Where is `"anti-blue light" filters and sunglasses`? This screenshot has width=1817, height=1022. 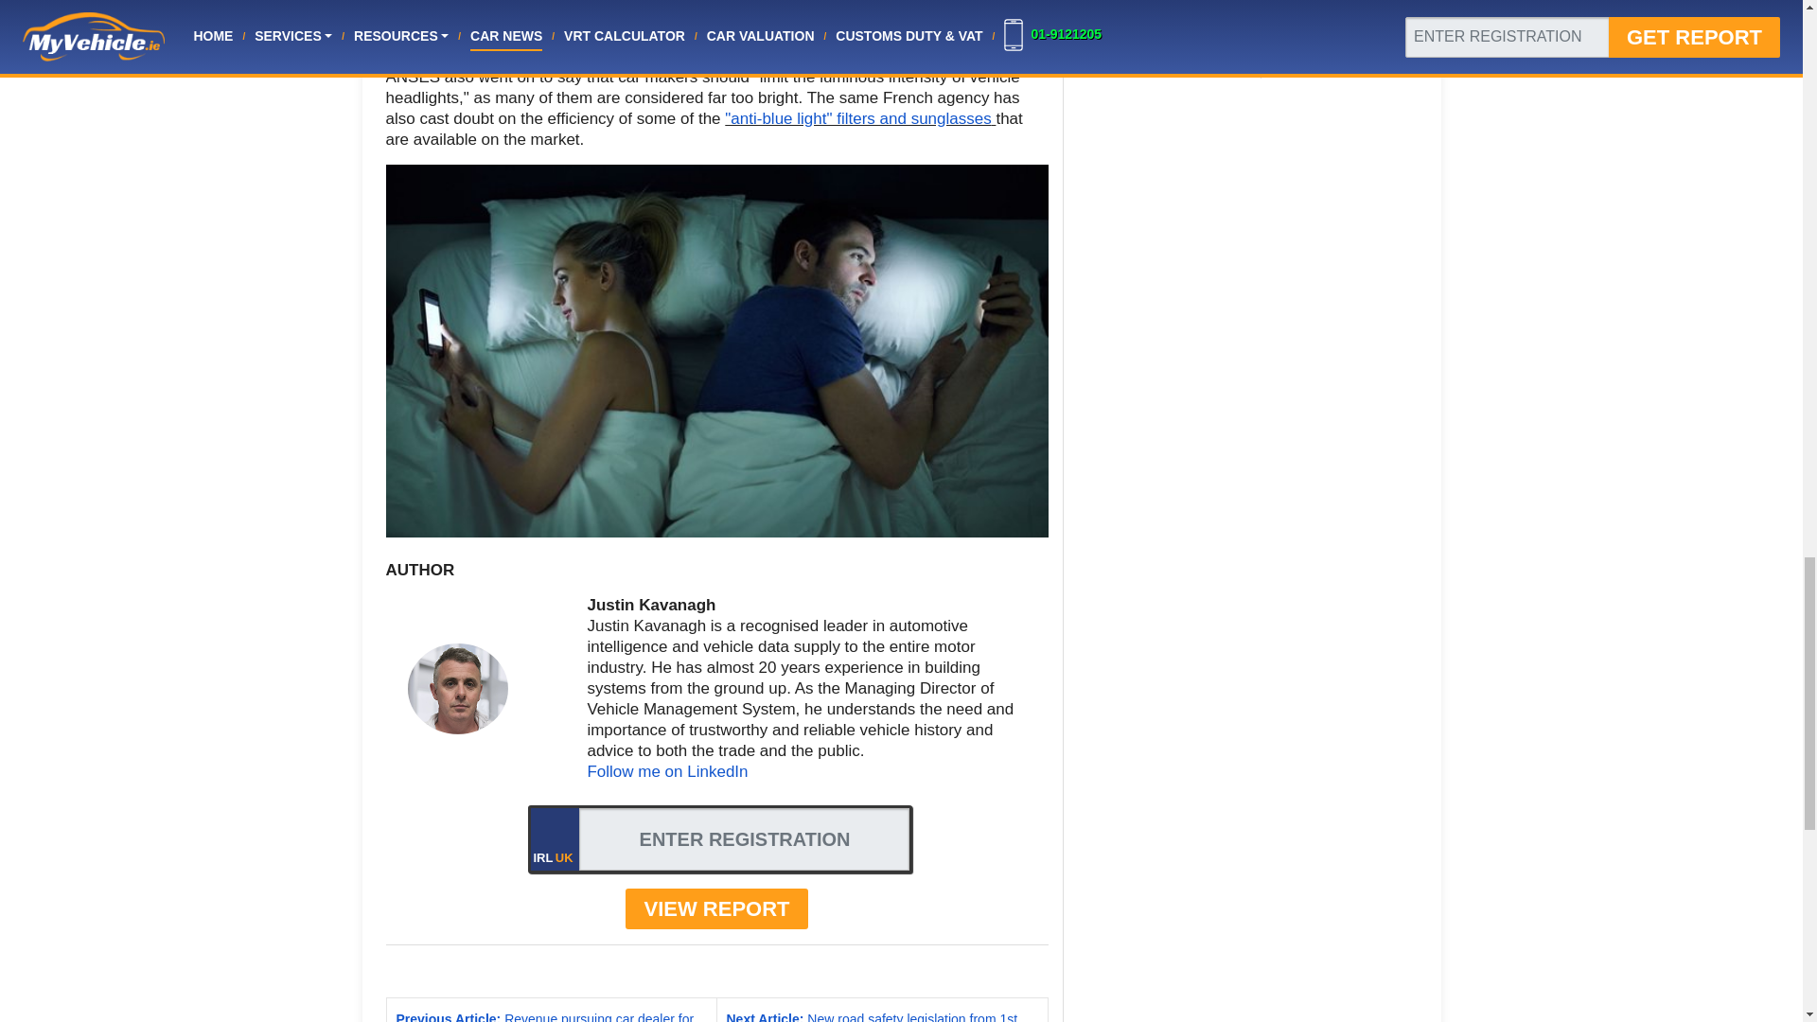
"anti-blue light" filters and sunglasses is located at coordinates (857, 118).